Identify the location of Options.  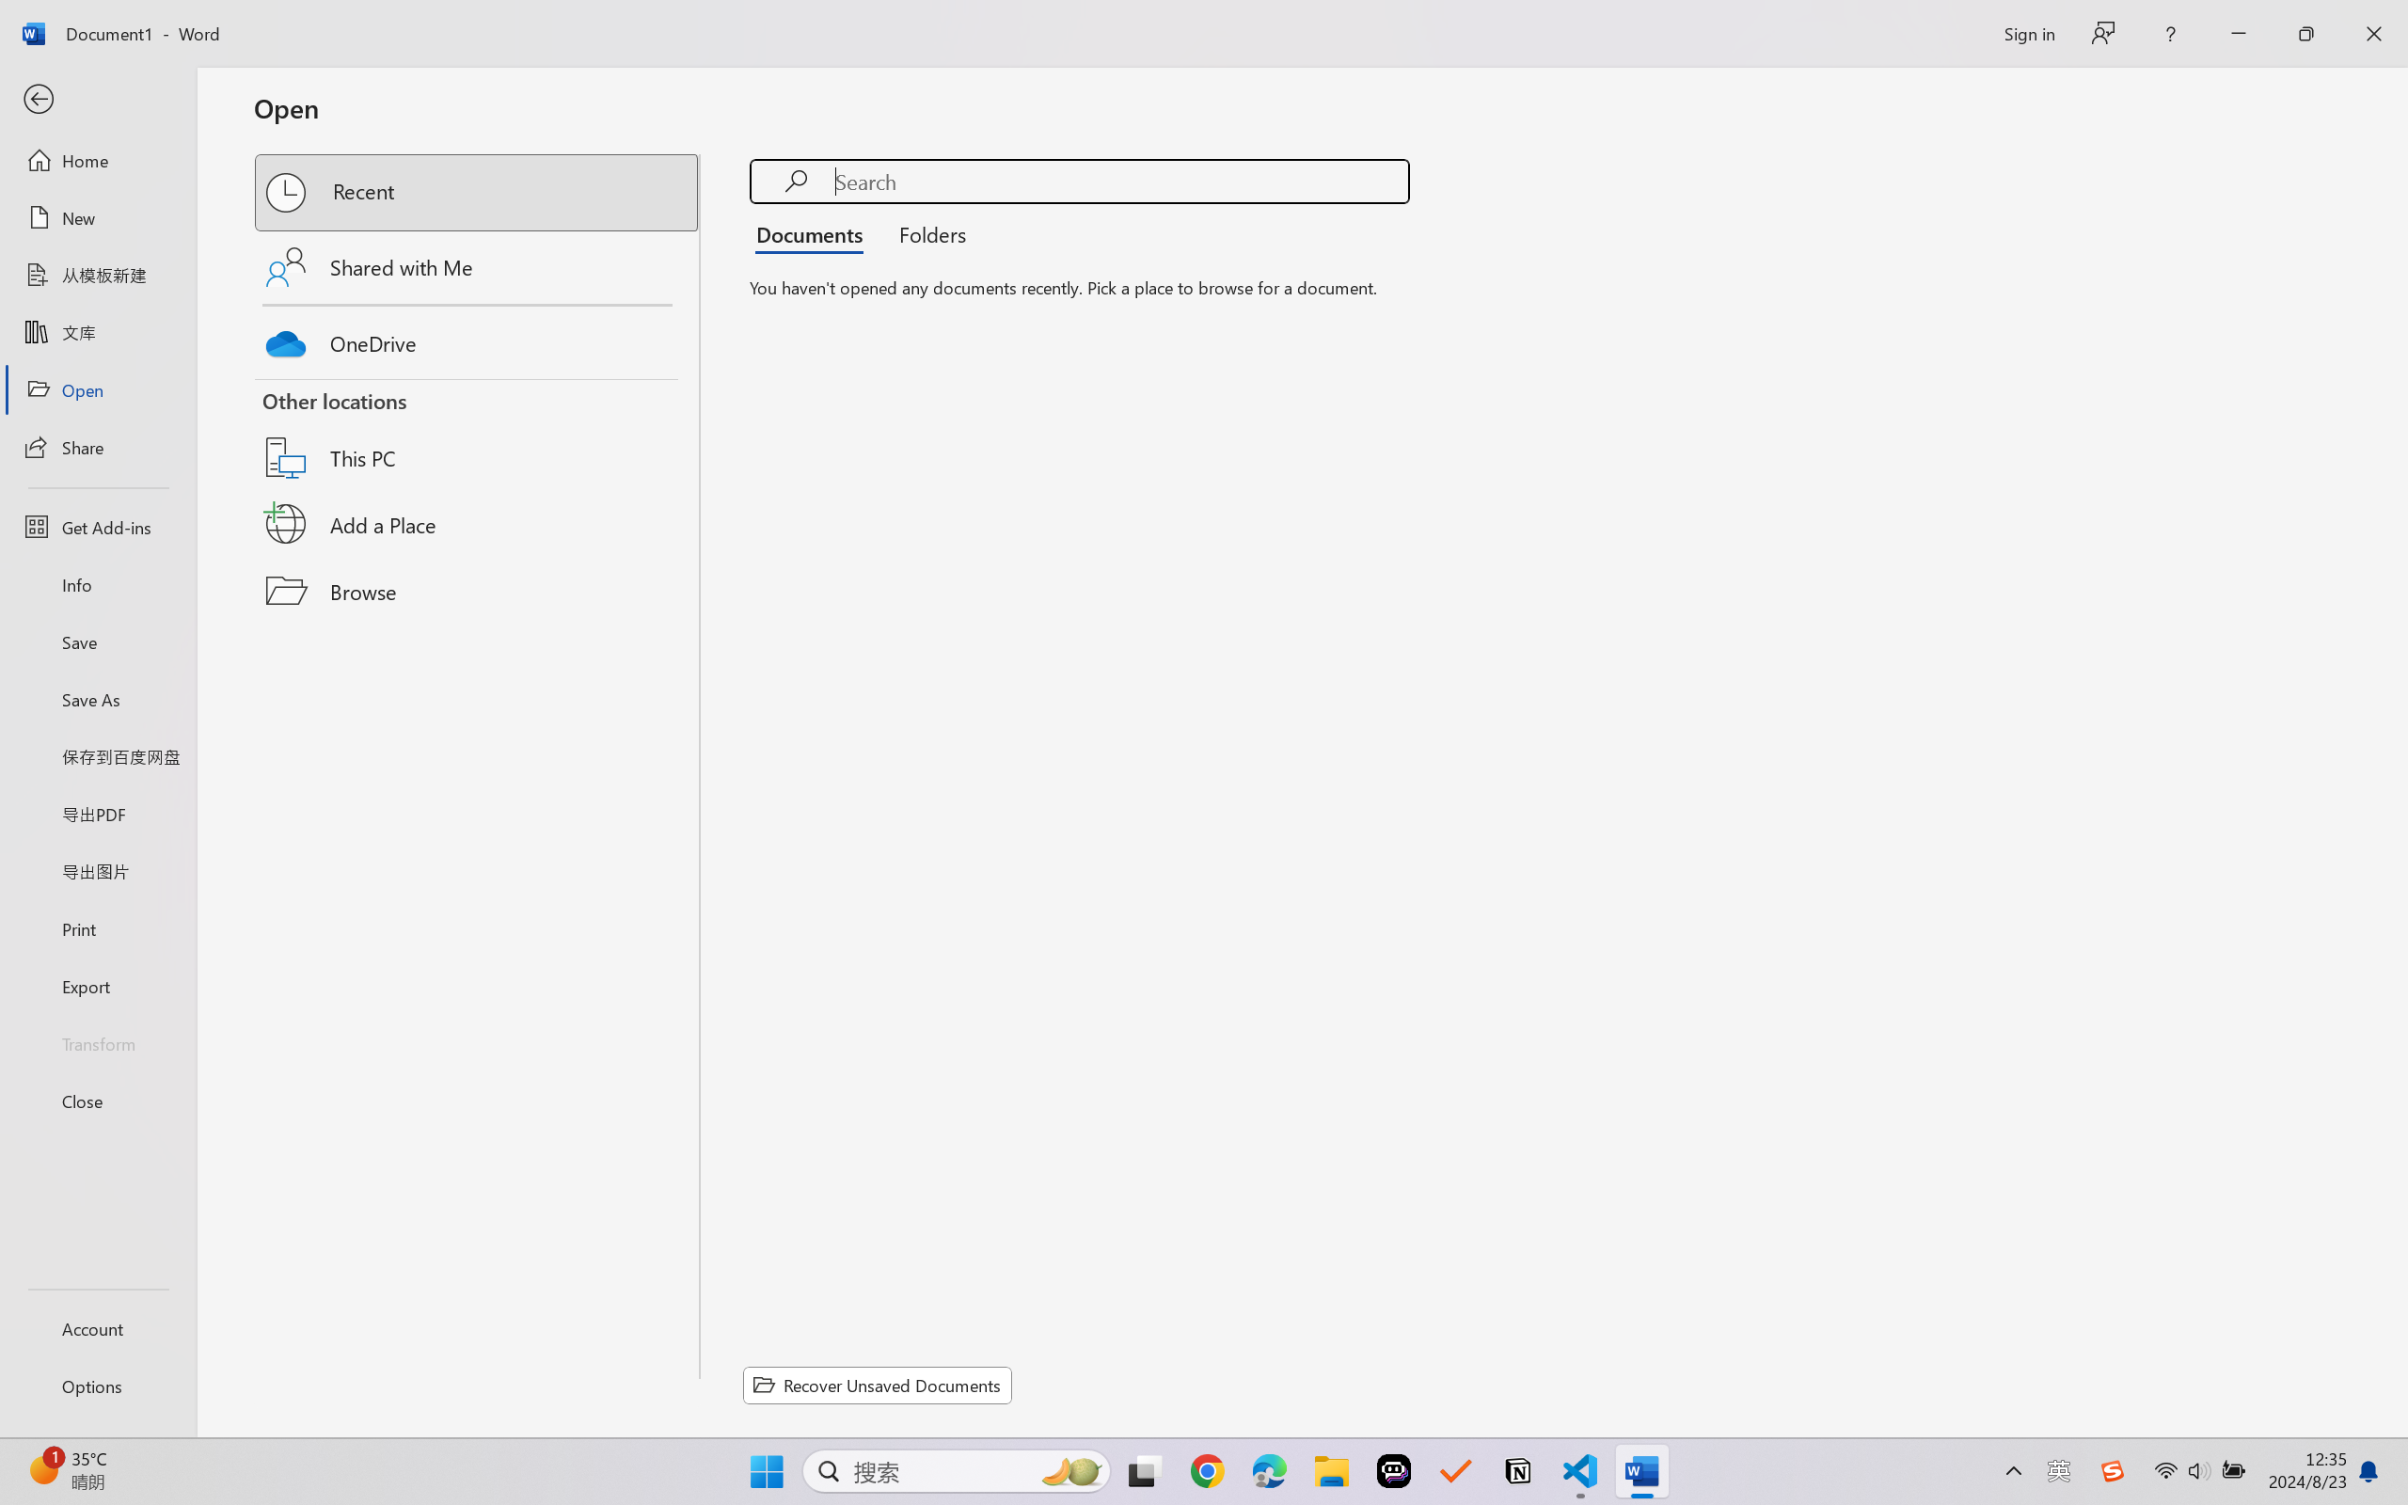
(98, 1386).